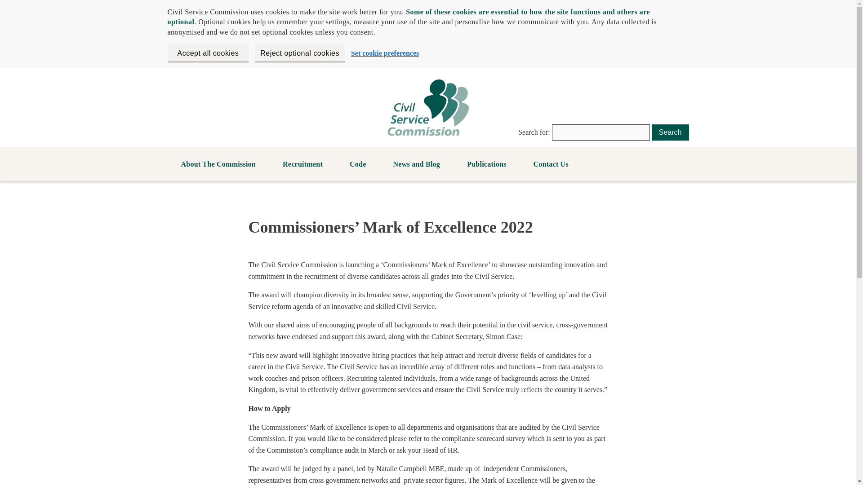 This screenshot has width=863, height=485. Describe the element at coordinates (551, 164) in the screenshot. I see `Contact Us` at that location.